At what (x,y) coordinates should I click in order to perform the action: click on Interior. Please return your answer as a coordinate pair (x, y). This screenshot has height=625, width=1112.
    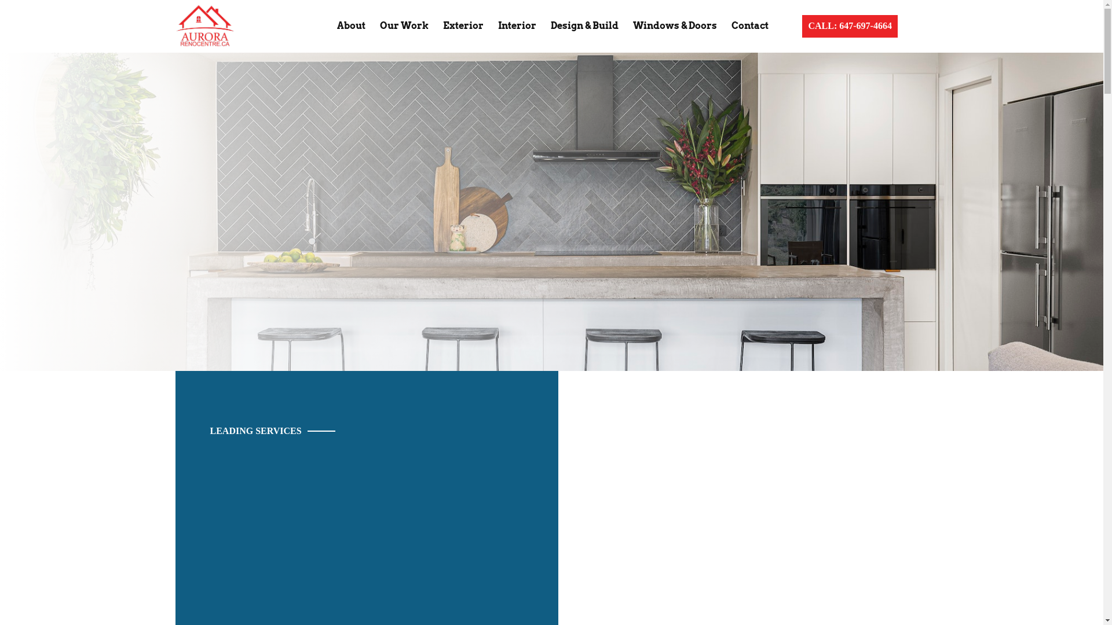
    Looking at the image, I should click on (517, 26).